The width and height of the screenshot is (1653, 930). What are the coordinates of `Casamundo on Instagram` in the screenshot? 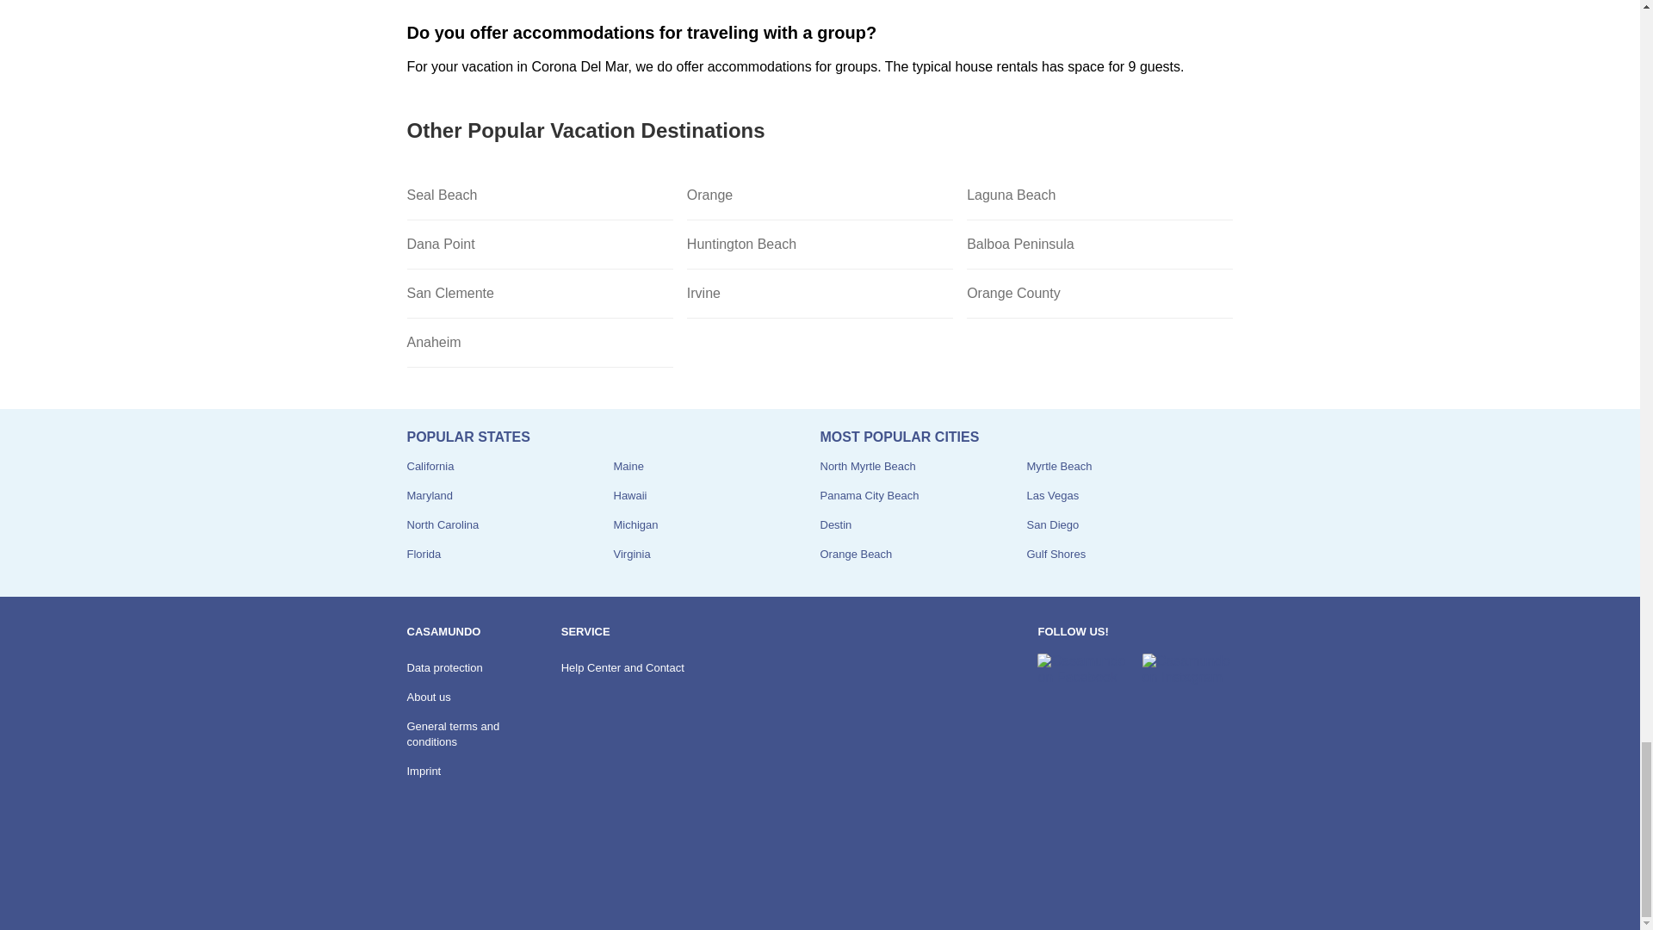 It's located at (1187, 669).